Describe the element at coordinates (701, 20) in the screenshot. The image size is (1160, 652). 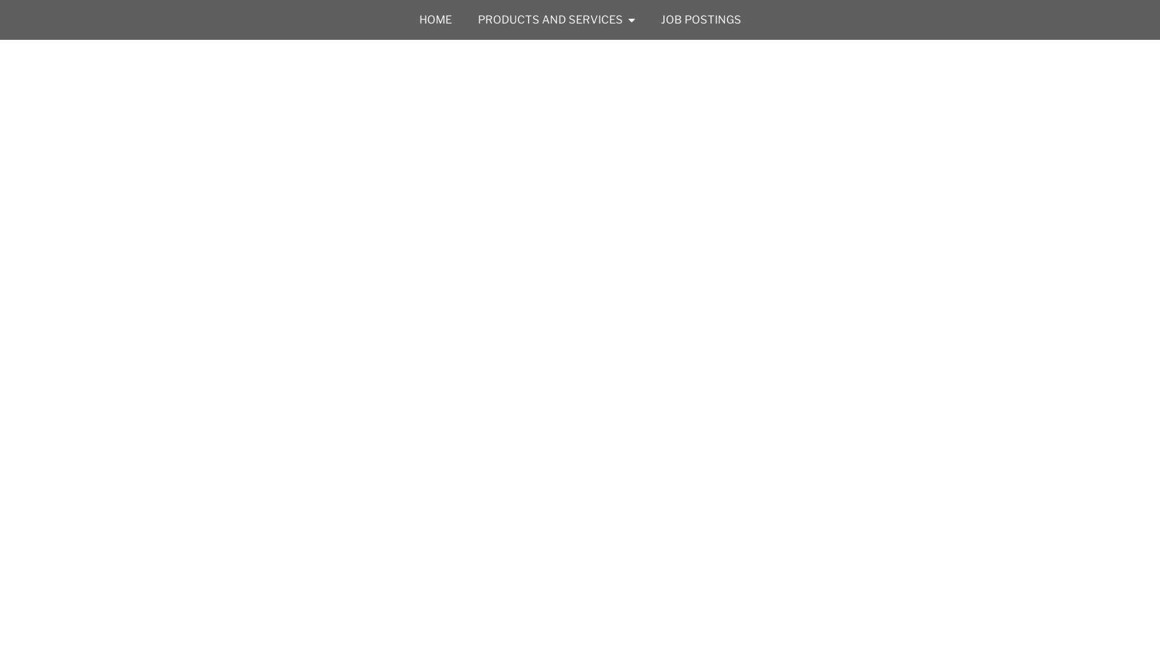
I see `JOB POSTINGS` at that location.